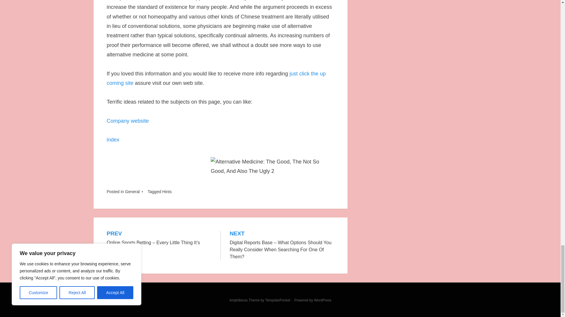 This screenshot has height=317, width=565. I want to click on WordPress, so click(323, 300).